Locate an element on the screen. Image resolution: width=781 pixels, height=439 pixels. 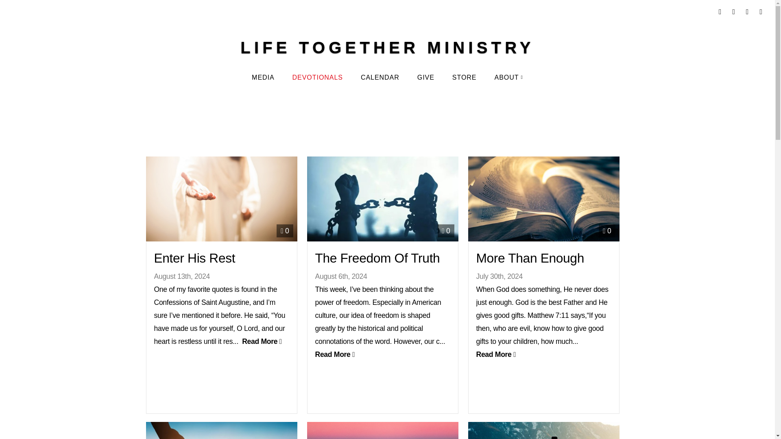
GIVE is located at coordinates (426, 78).